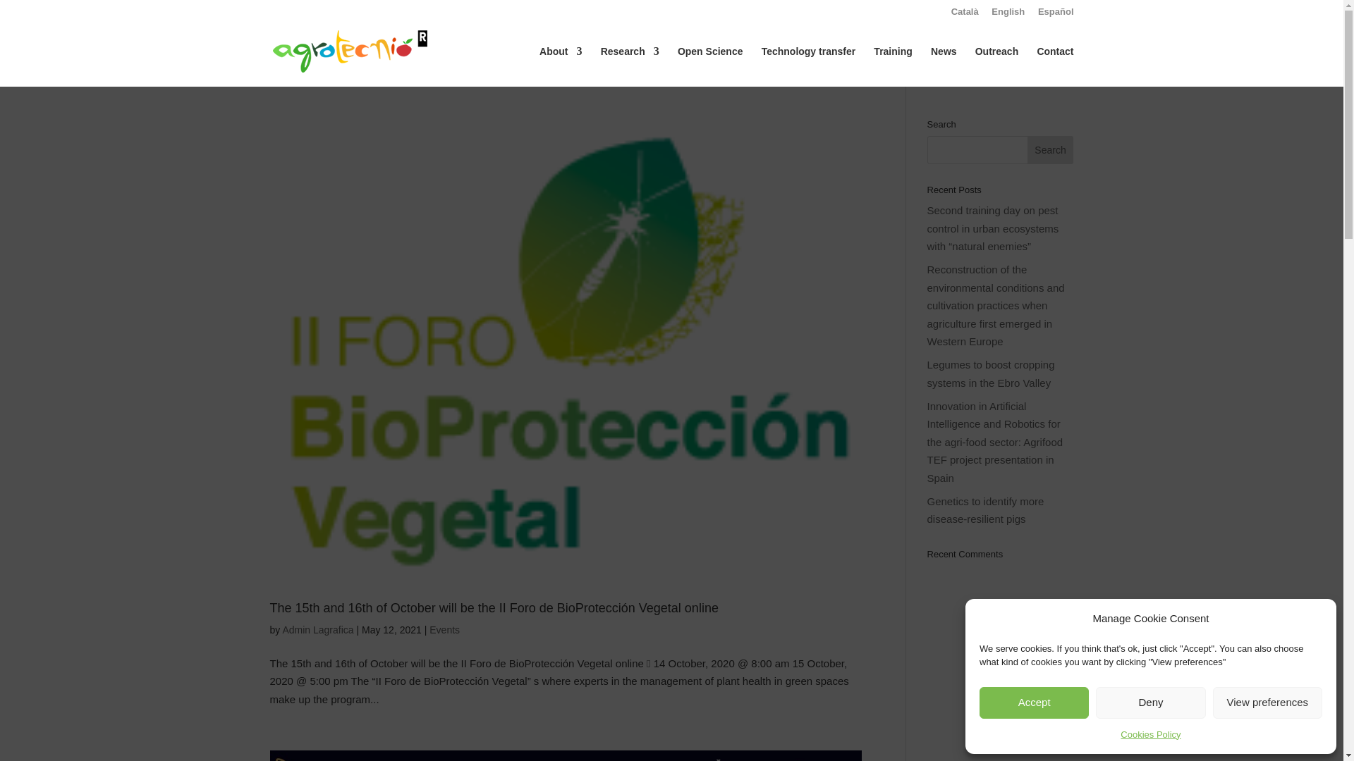 The width and height of the screenshot is (1354, 761). I want to click on Posts by Admin Lagrafica, so click(317, 629).